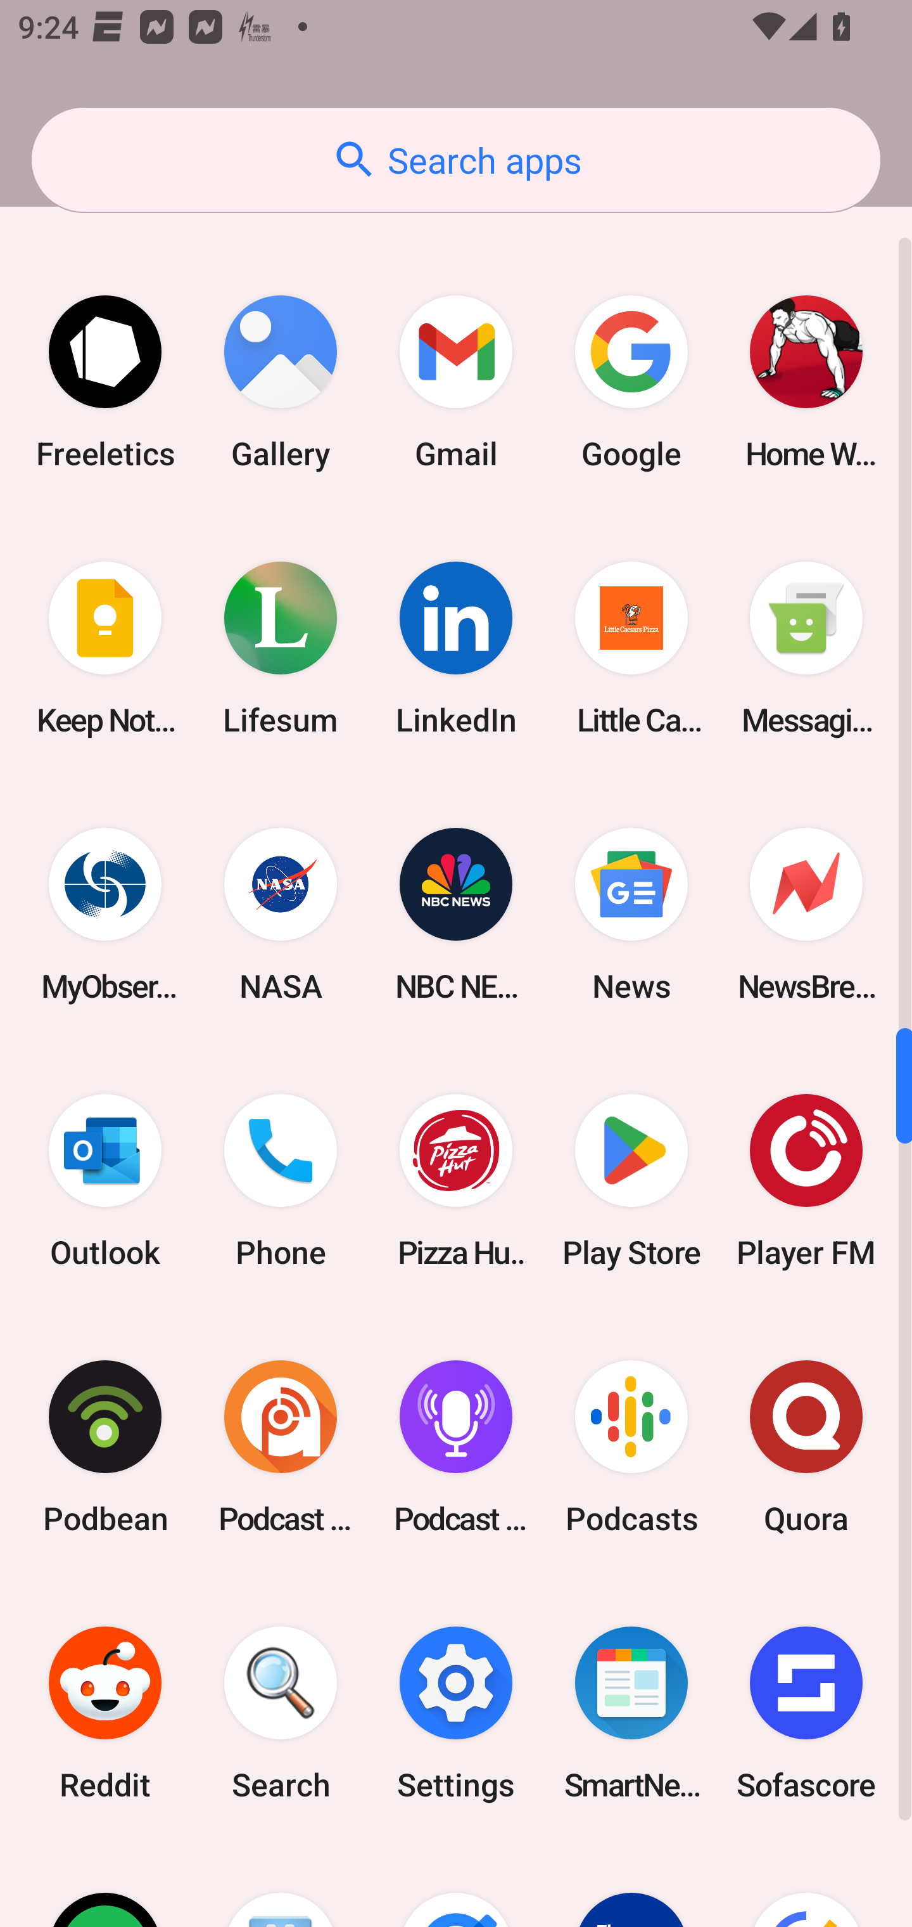  I want to click on Podcast Addict, so click(281, 1447).